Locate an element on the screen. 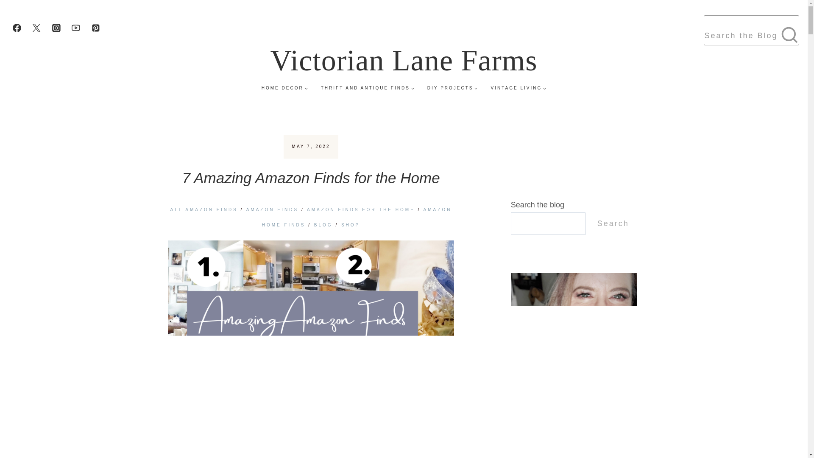 This screenshot has width=814, height=458. AMAZON FINDS is located at coordinates (272, 209).